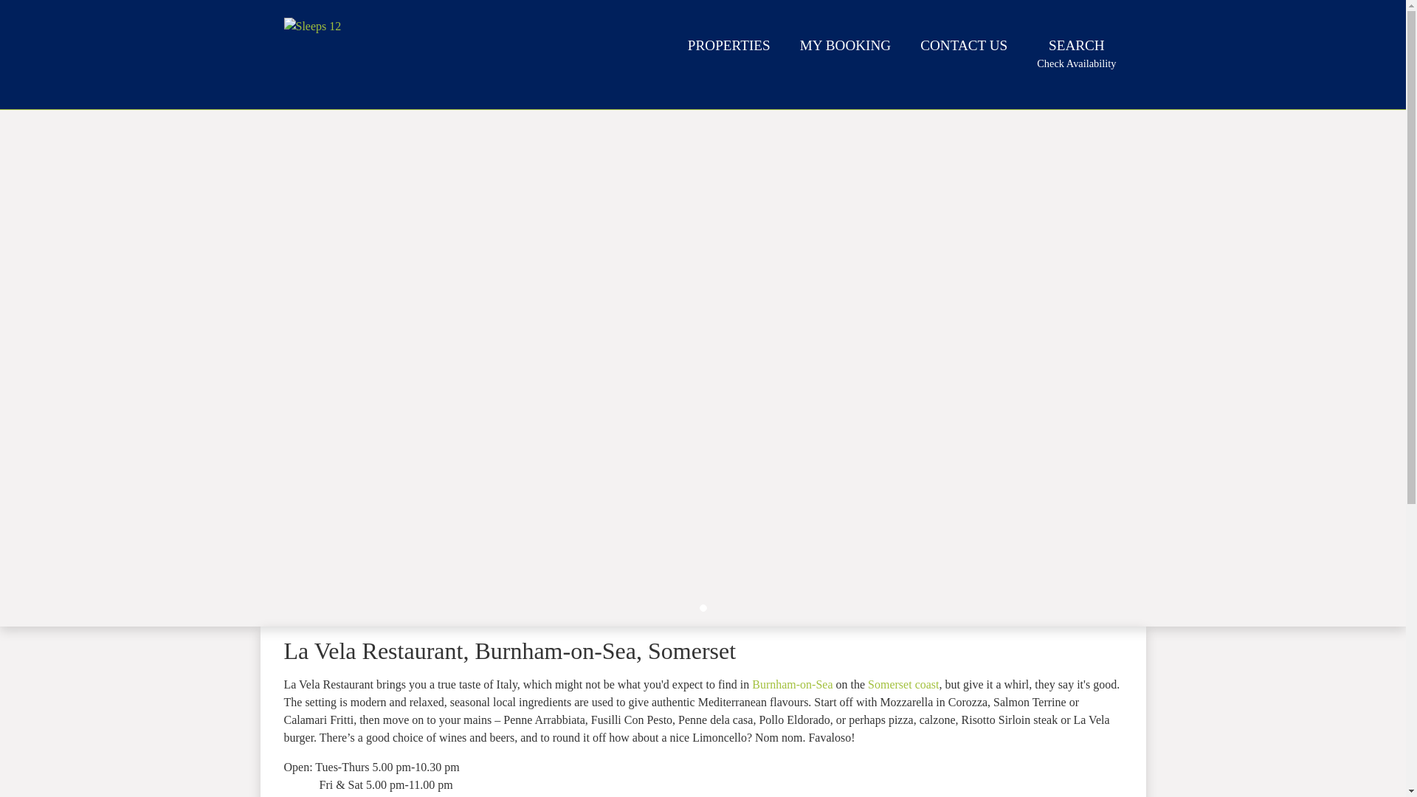  What do you see at coordinates (963, 47) in the screenshot?
I see `PROPERTIES` at bounding box center [963, 47].